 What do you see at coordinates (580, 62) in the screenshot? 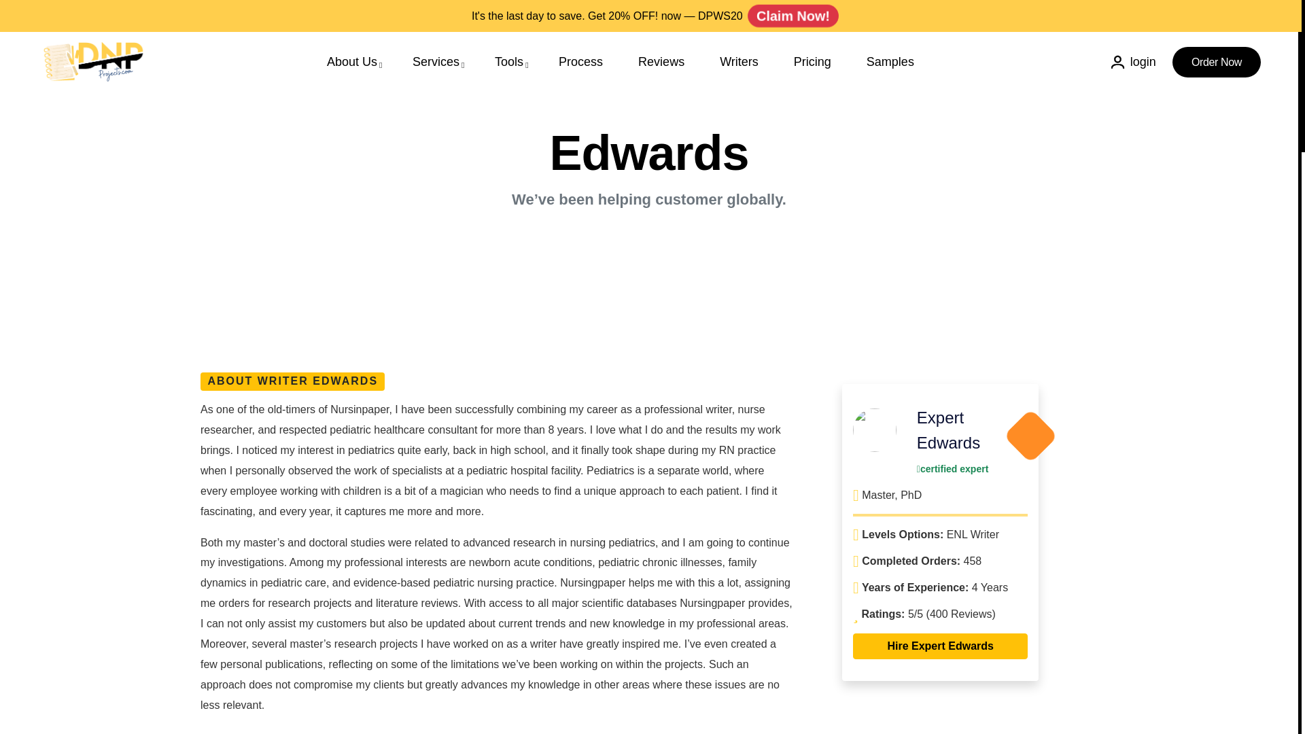
I see `Process` at bounding box center [580, 62].